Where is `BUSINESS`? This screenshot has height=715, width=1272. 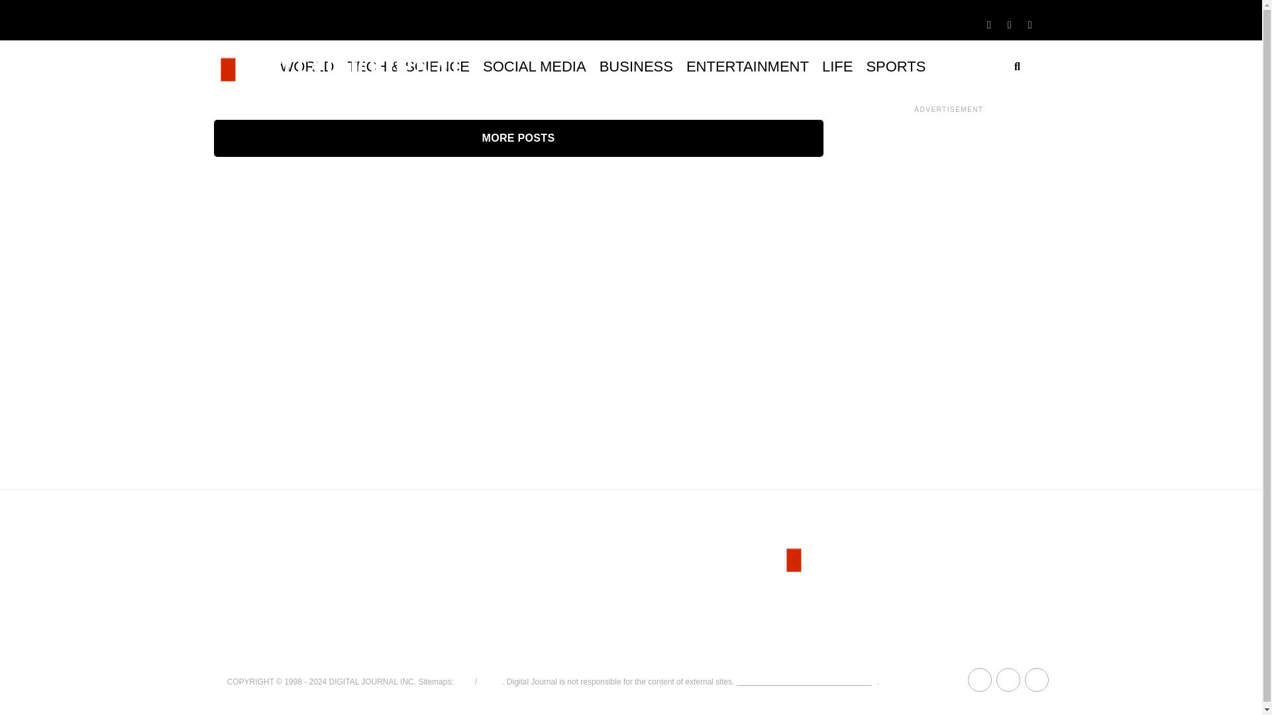
BUSINESS is located at coordinates (636, 66).